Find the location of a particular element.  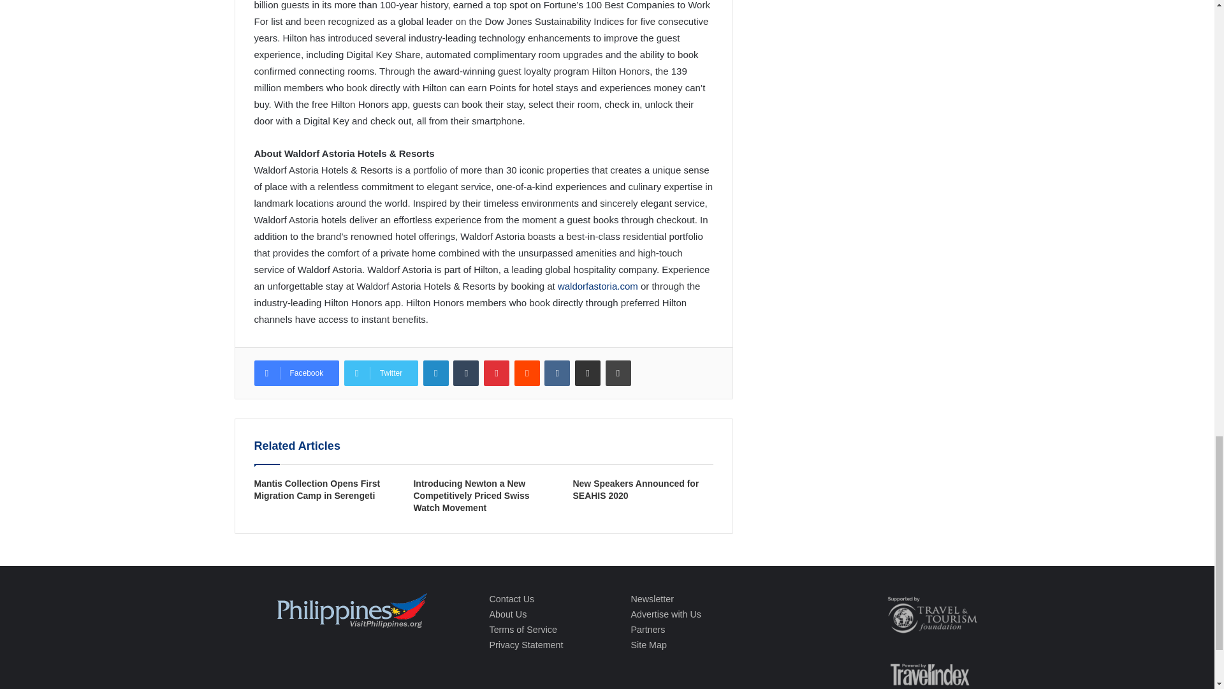

LinkedIn is located at coordinates (436, 373).